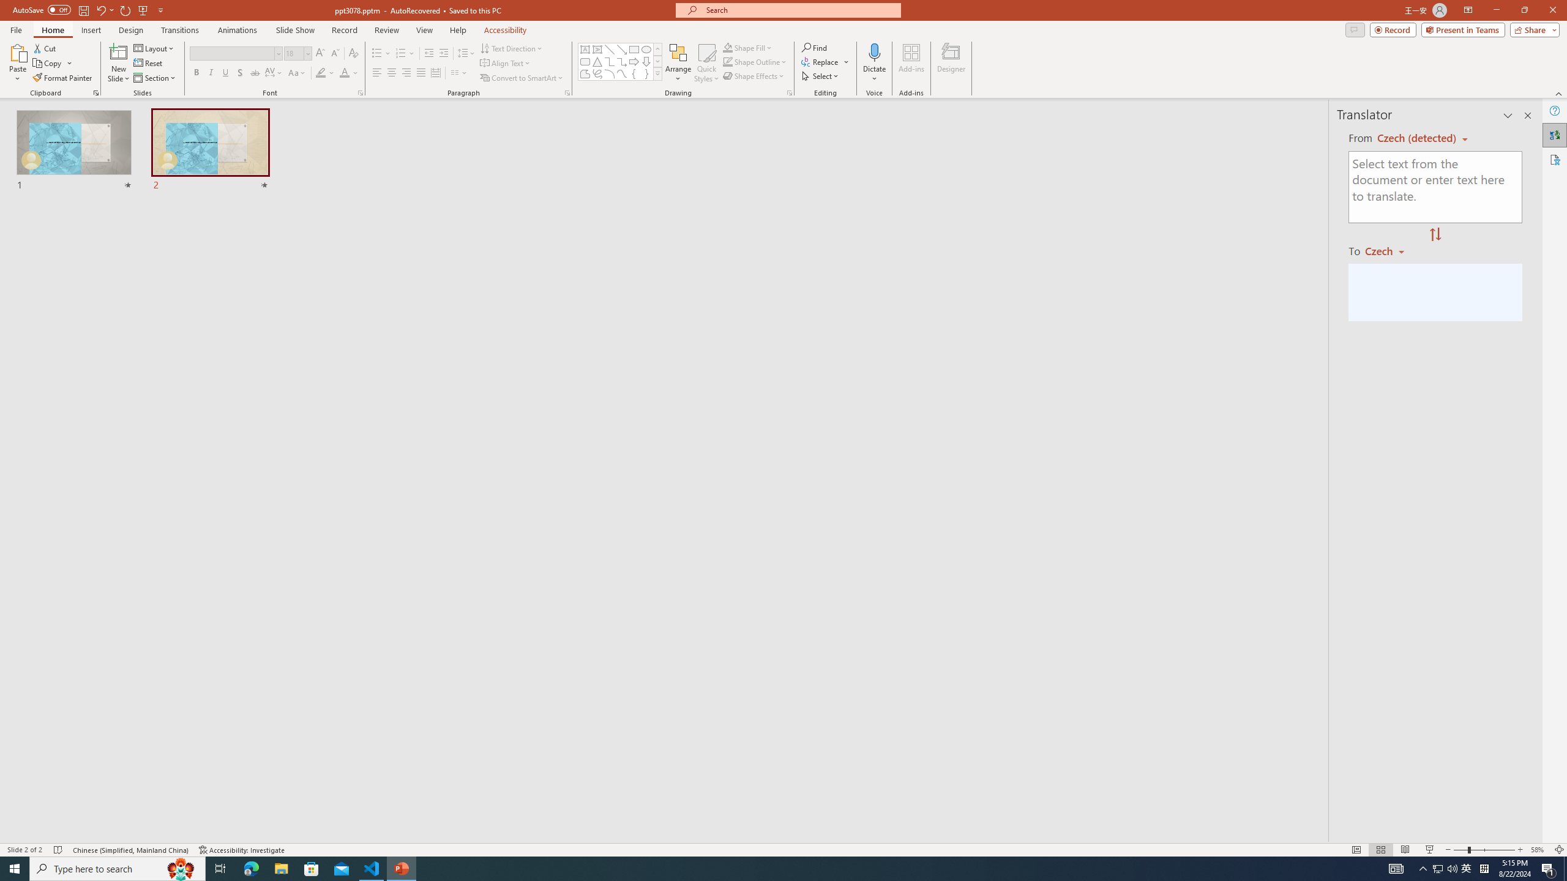 The height and width of the screenshot is (881, 1567). What do you see at coordinates (1555, 159) in the screenshot?
I see `Accessibility` at bounding box center [1555, 159].